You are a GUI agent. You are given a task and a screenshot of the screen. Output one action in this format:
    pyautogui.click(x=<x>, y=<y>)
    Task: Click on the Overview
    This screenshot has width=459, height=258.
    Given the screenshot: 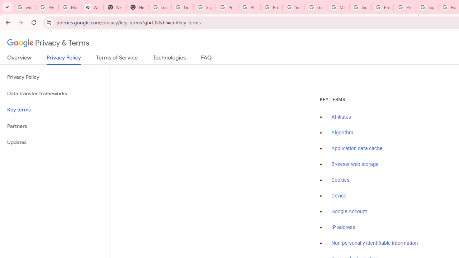 What is the action you would take?
    pyautogui.click(x=19, y=59)
    